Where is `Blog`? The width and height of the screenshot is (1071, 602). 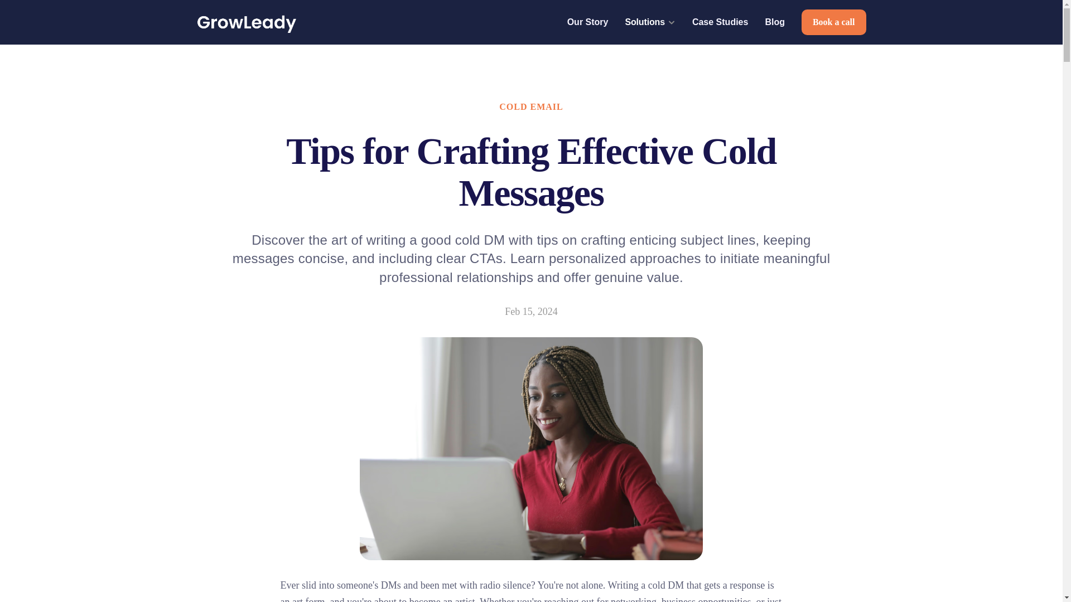 Blog is located at coordinates (774, 22).